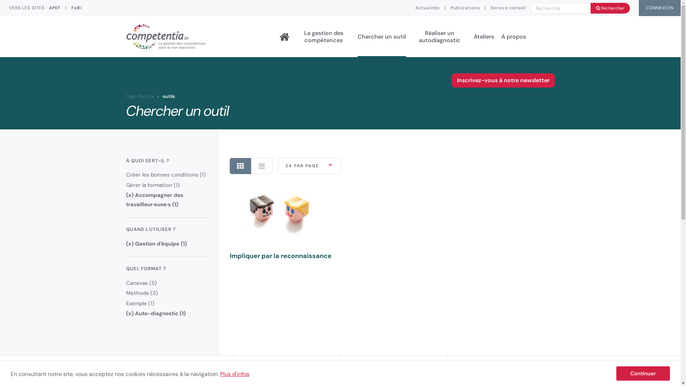 The width and height of the screenshot is (686, 386). Describe the element at coordinates (76, 8) in the screenshot. I see `FeBi` at that location.